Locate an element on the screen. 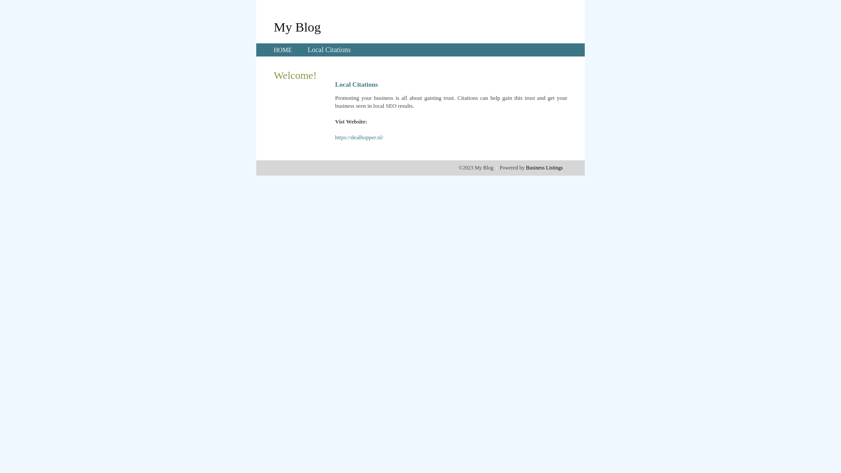 The height and width of the screenshot is (473, 841). https://dealhopper.nl/ is located at coordinates (359, 138).